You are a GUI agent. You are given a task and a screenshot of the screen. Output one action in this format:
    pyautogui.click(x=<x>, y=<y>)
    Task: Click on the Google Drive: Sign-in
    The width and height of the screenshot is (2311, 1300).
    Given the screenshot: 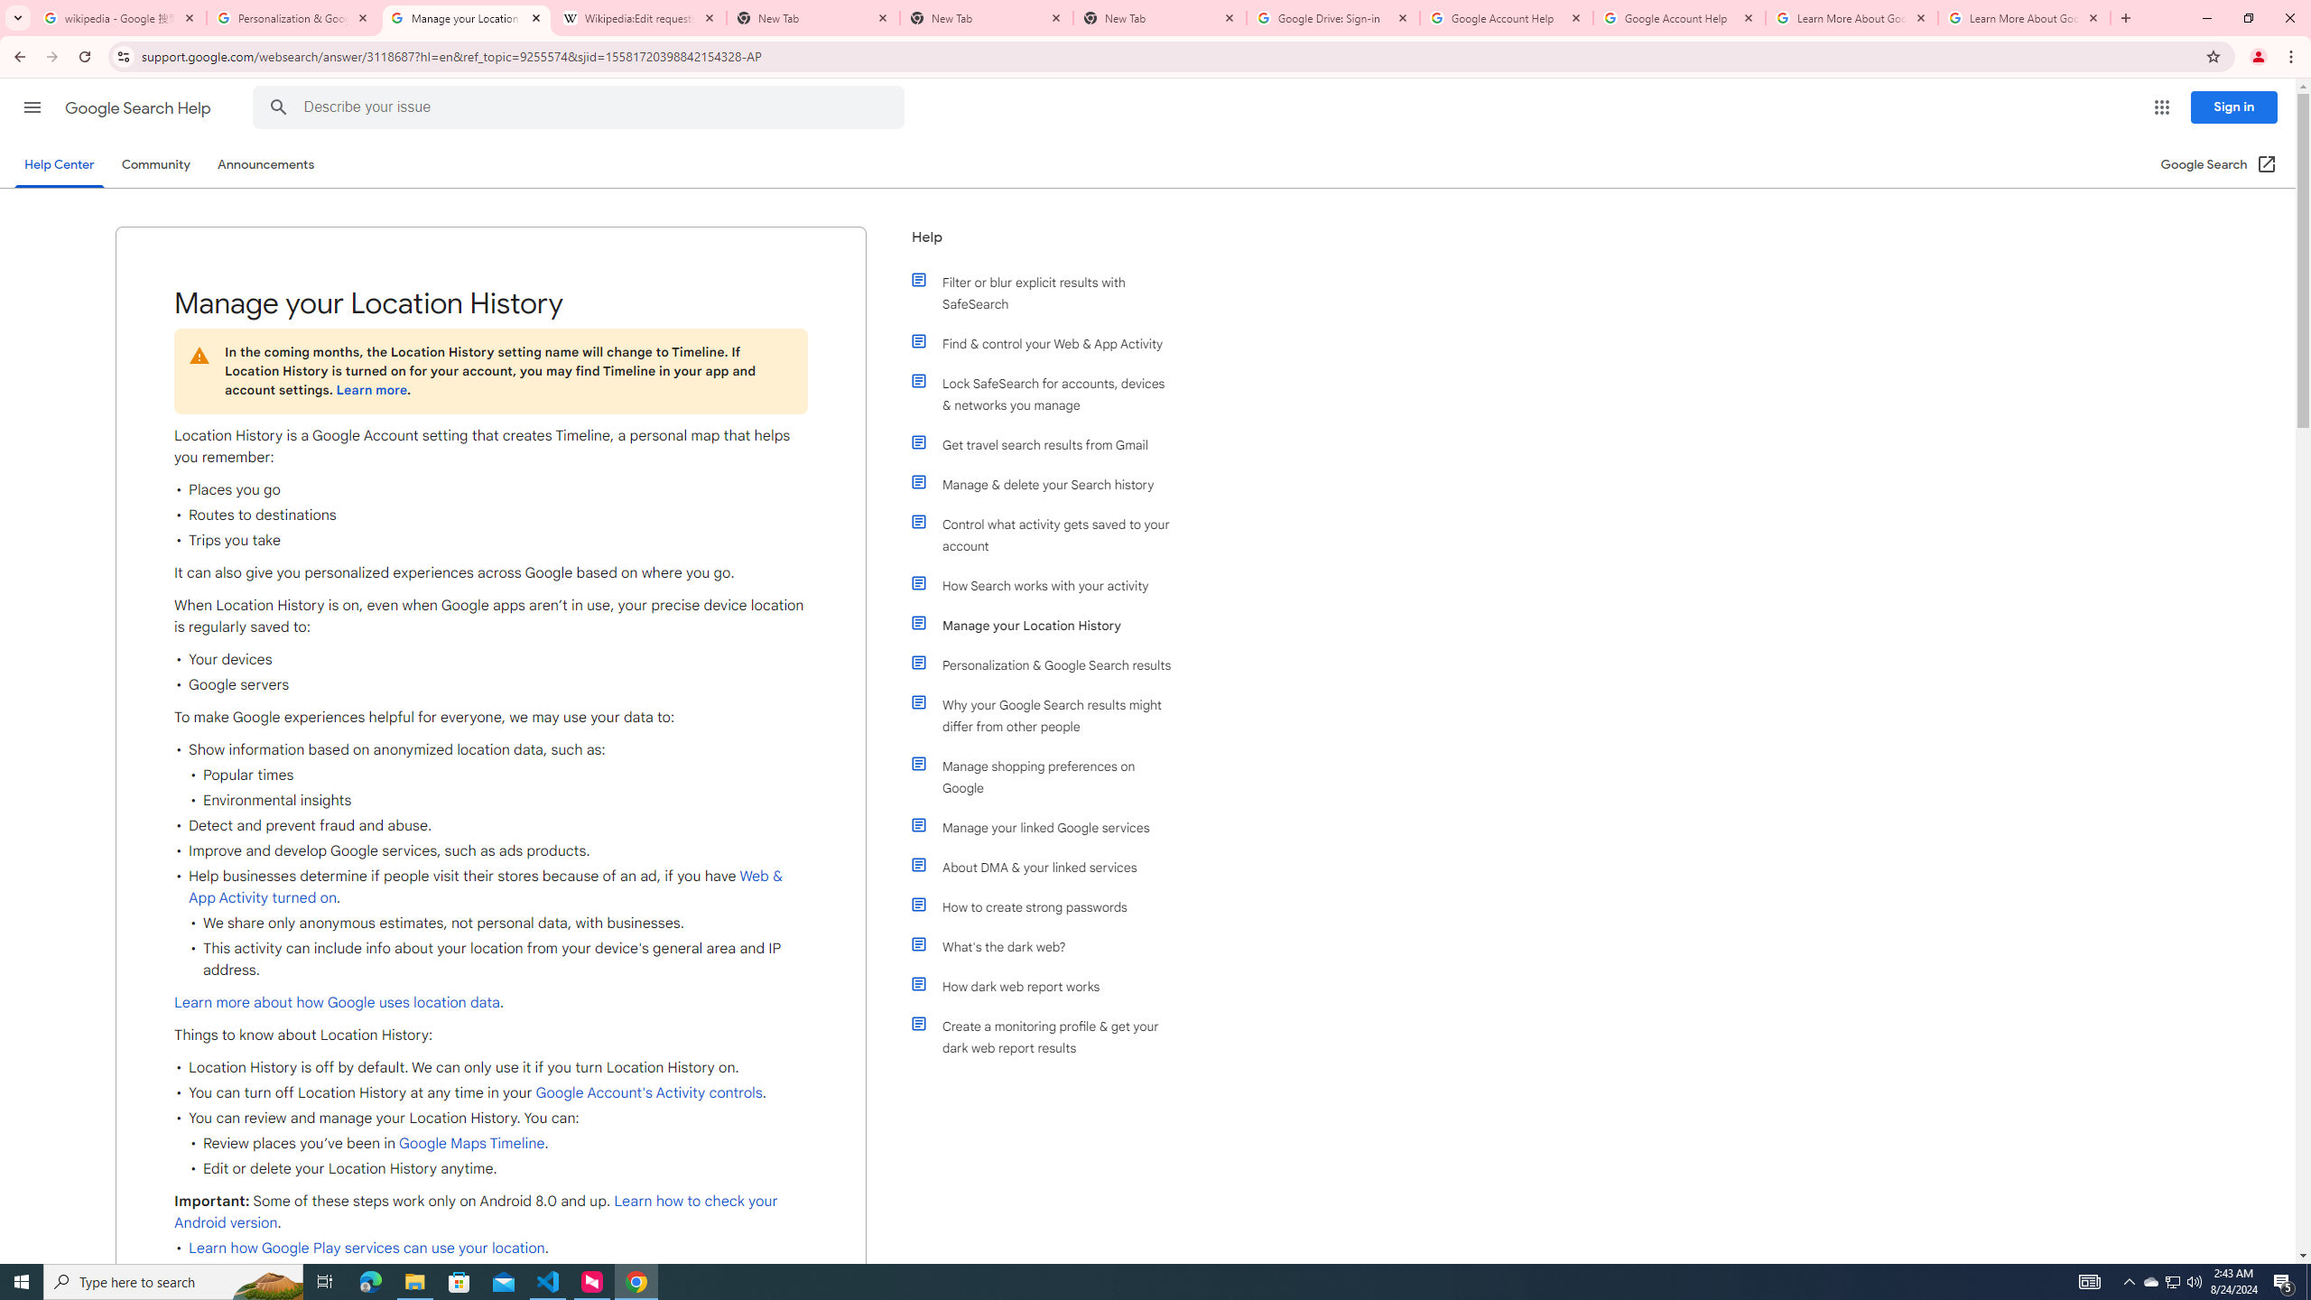 What is the action you would take?
    pyautogui.click(x=1333, y=18)
    